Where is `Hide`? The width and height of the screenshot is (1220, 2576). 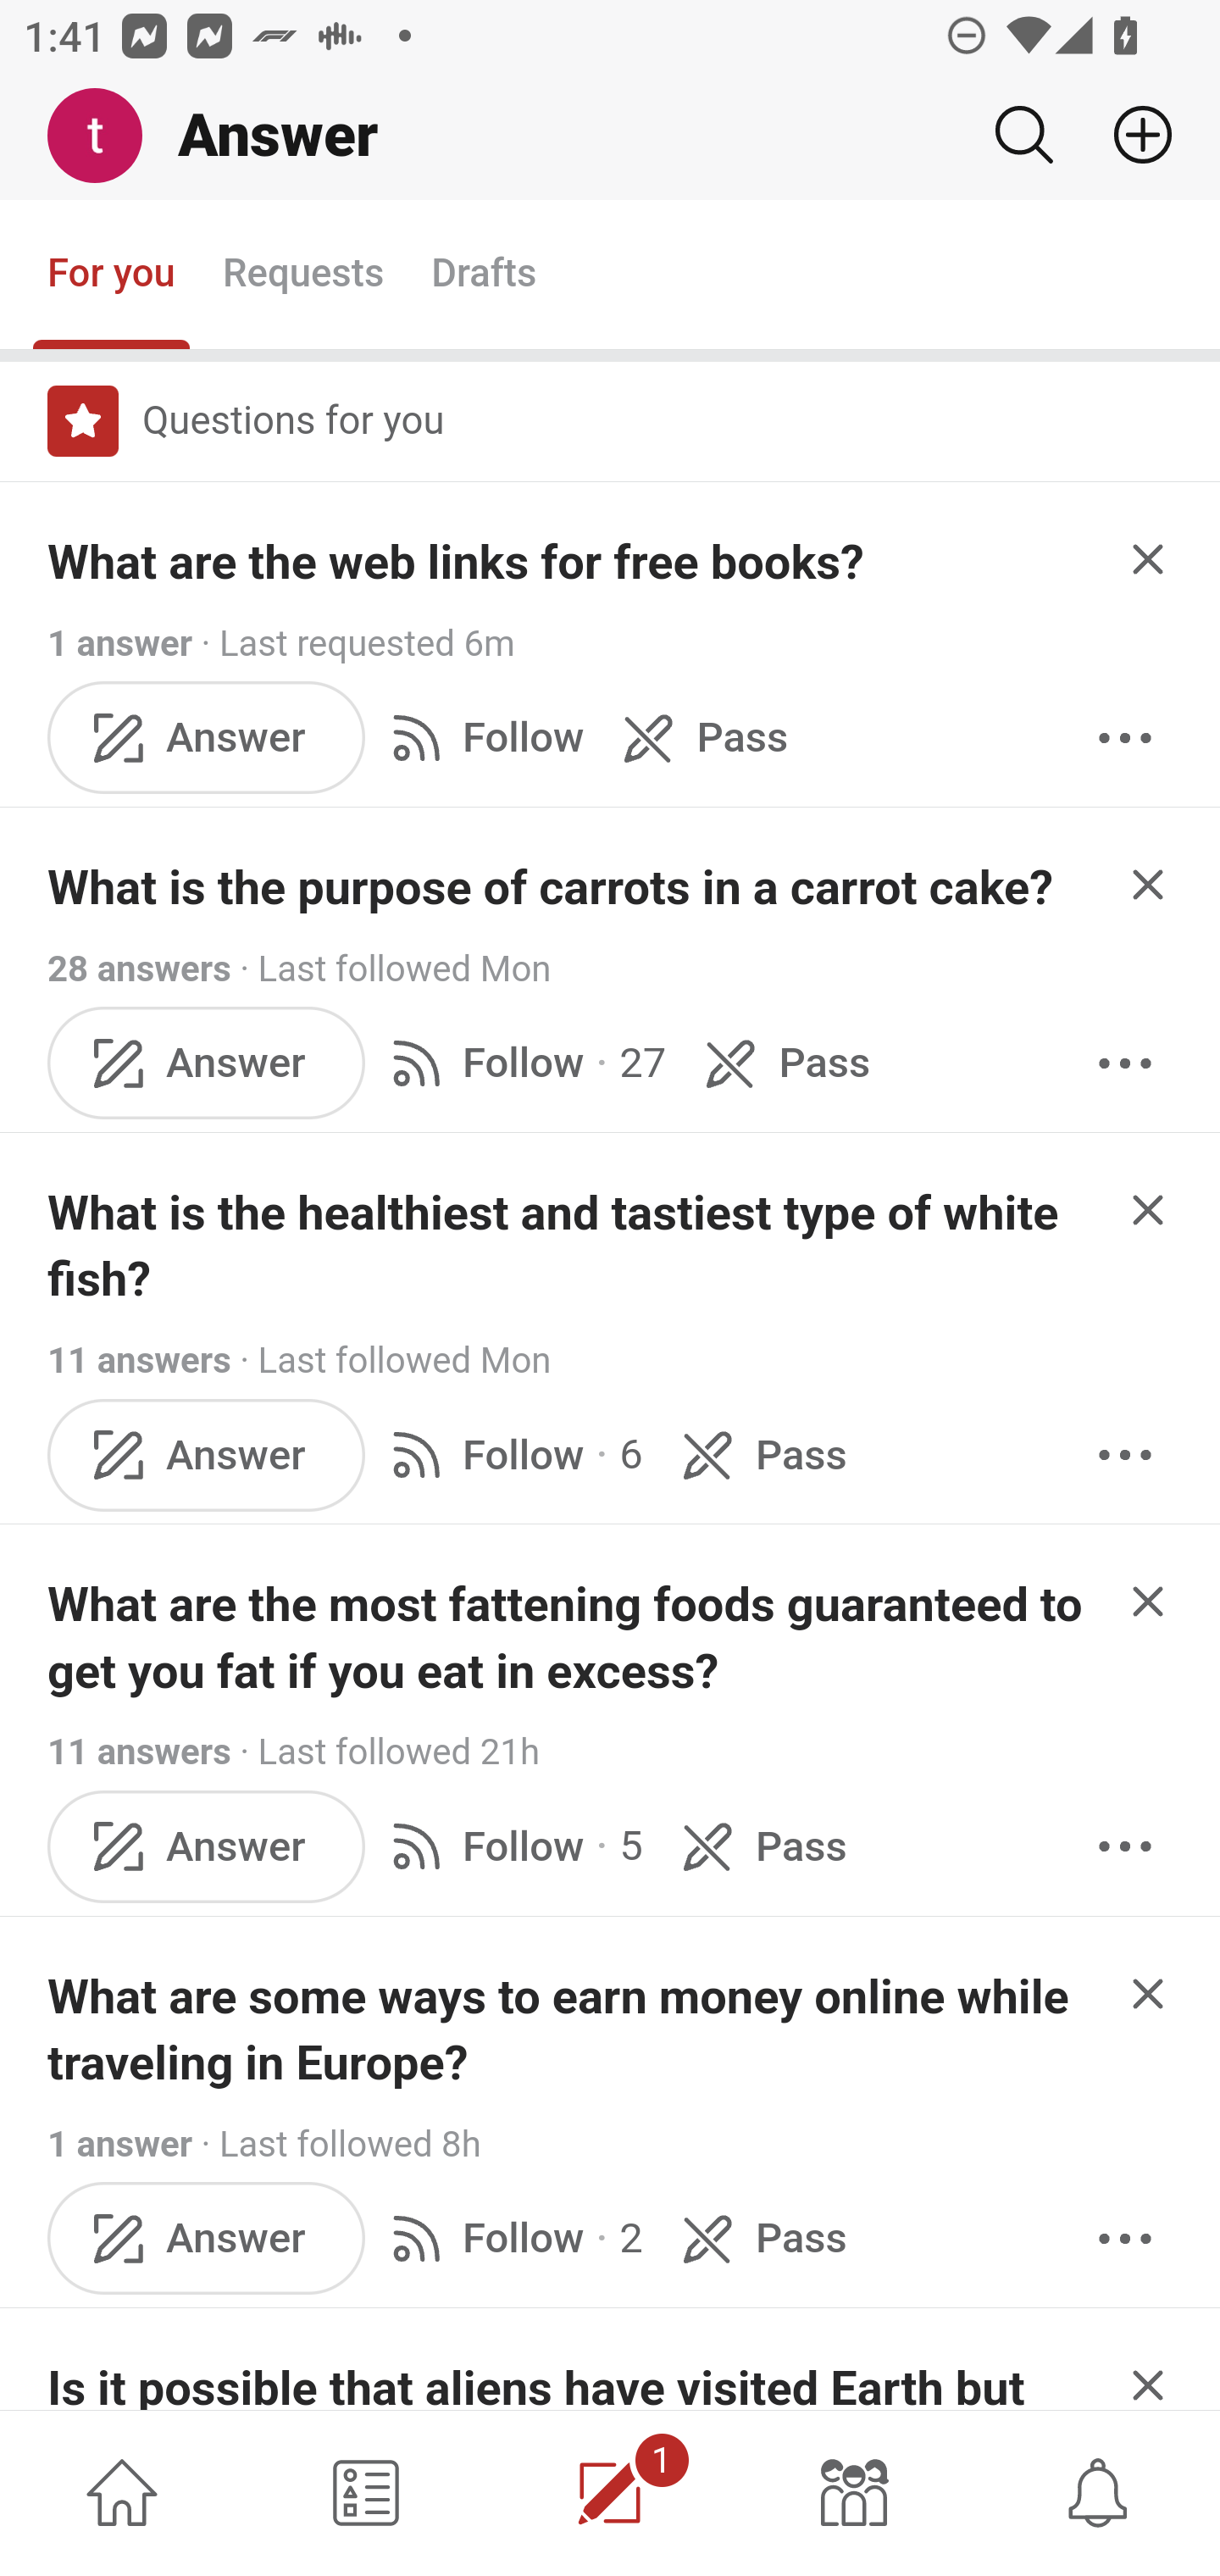
Hide is located at coordinates (1149, 883).